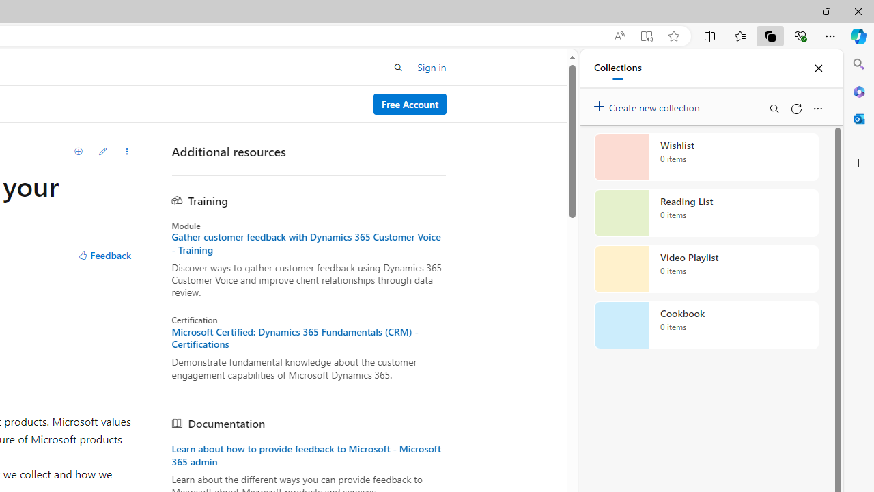 This screenshot has width=874, height=492. I want to click on More actions, so click(126, 152).